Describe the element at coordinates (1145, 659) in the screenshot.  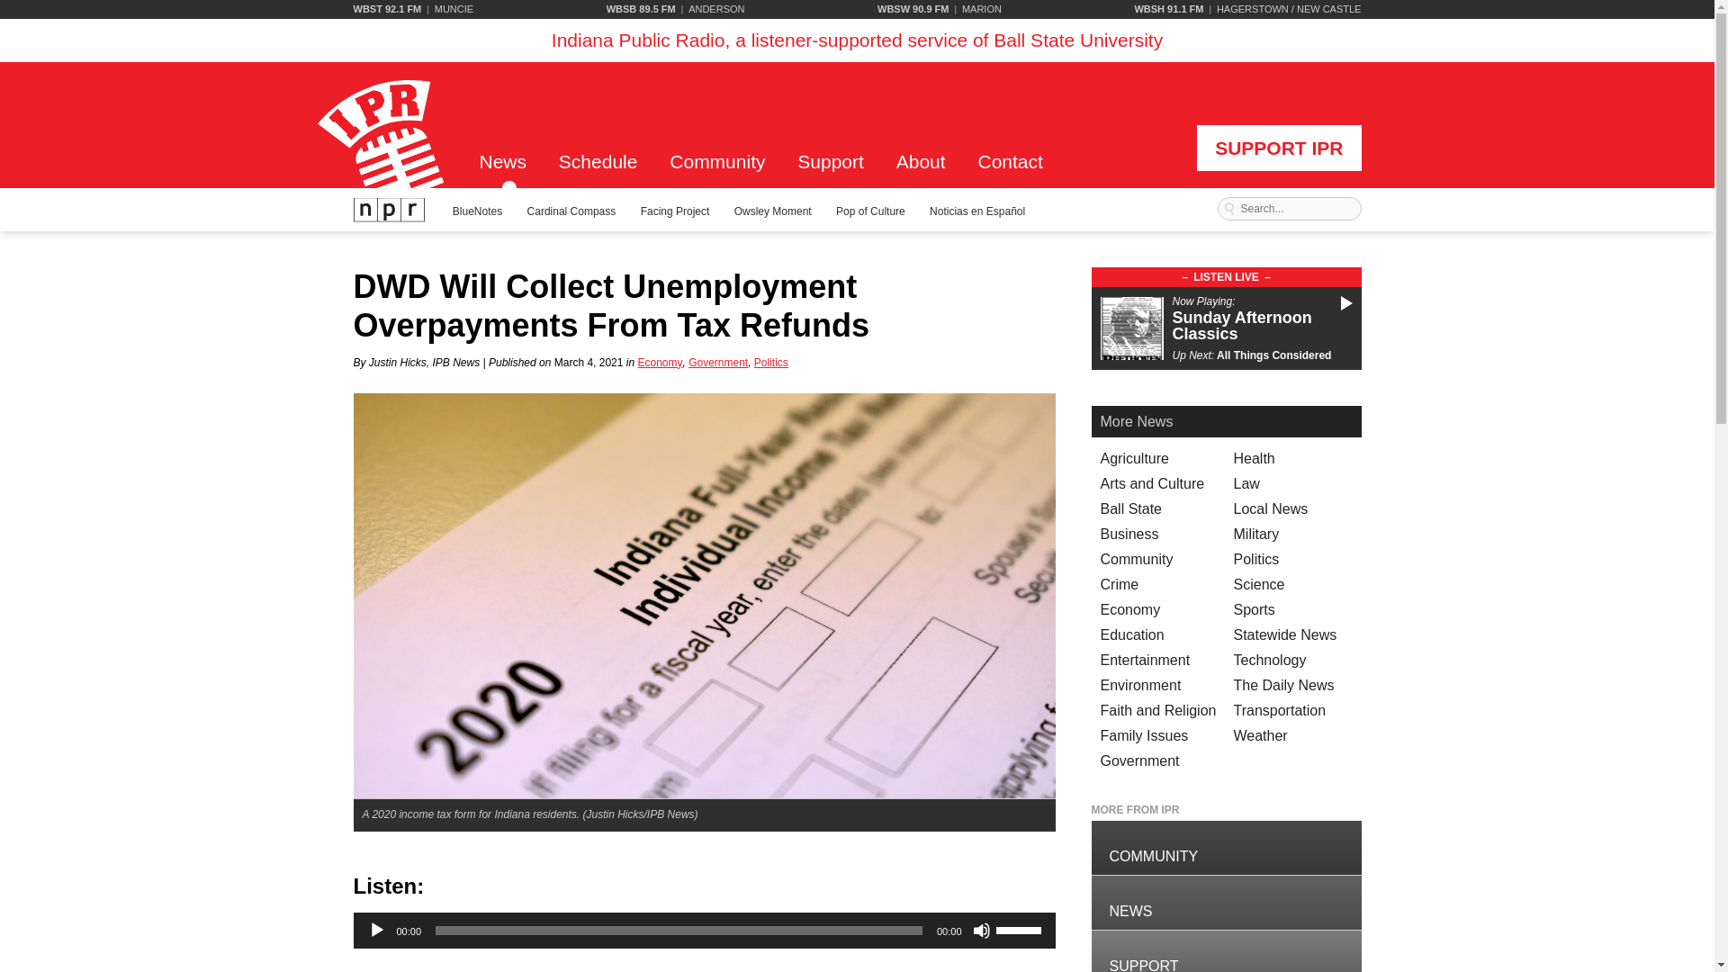
I see `Entertainment` at that location.